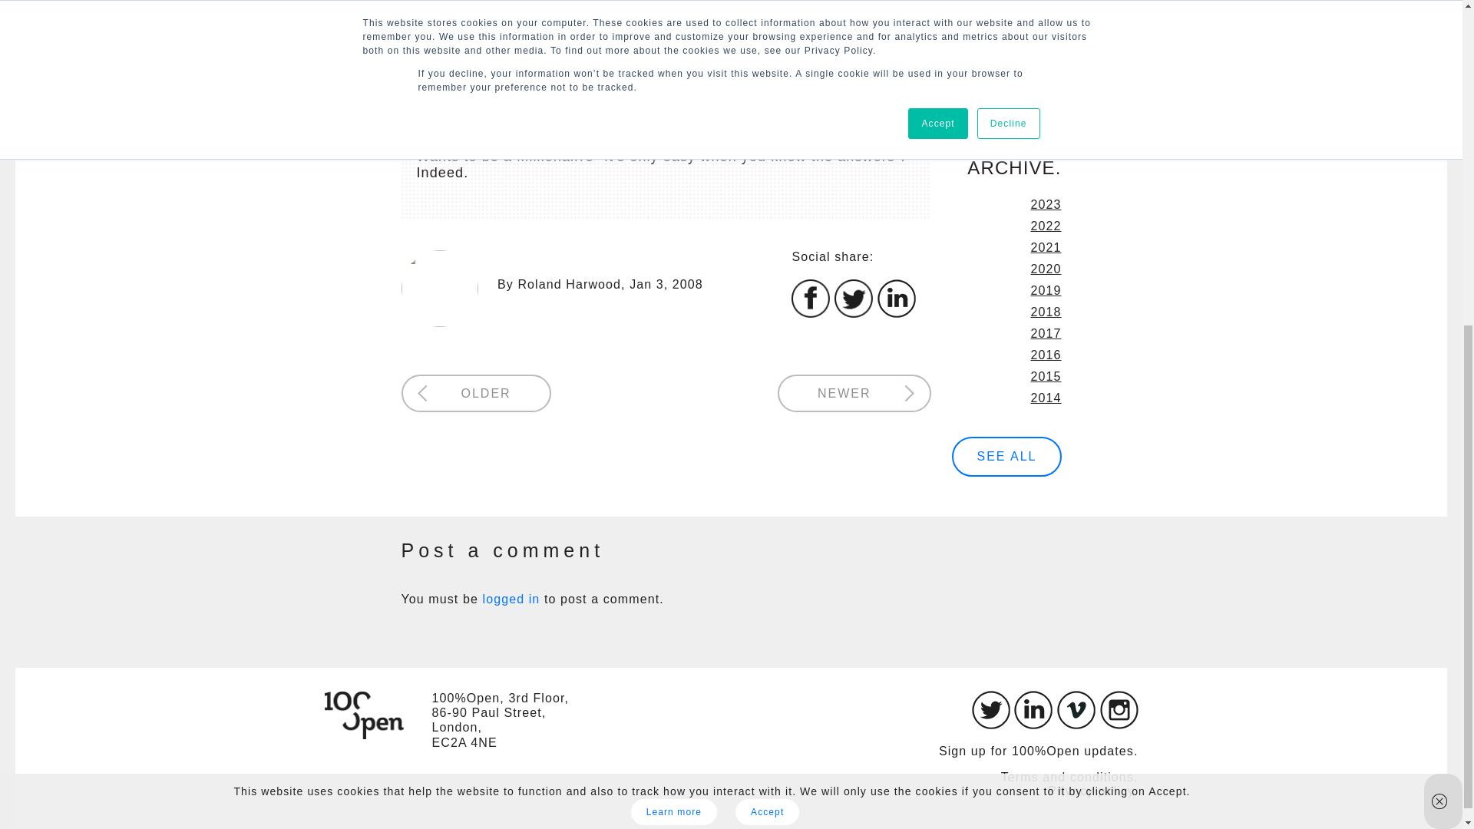 Image resolution: width=1474 pixels, height=829 pixels. Describe the element at coordinates (1046, 226) in the screenshot. I see `2022` at that location.